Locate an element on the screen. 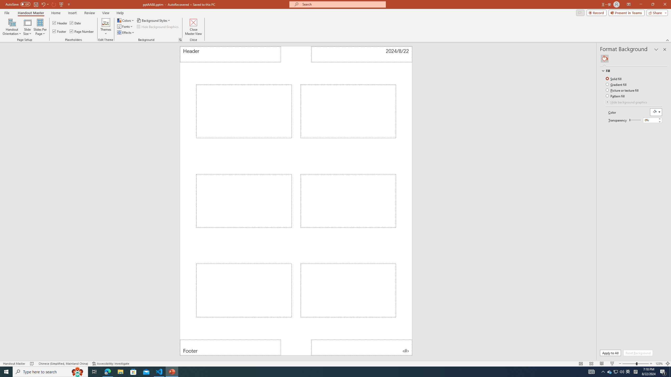 The height and width of the screenshot is (377, 671). Slides Per Page is located at coordinates (40, 27).